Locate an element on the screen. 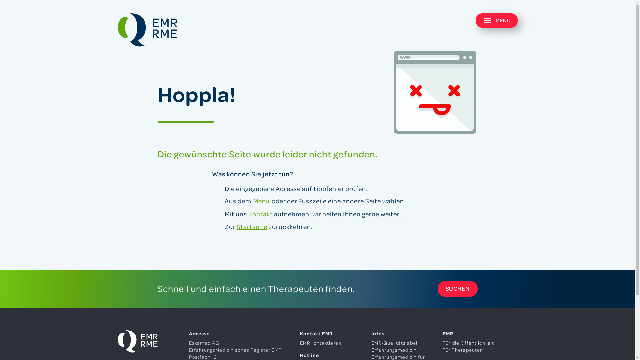 This screenshot has height=360, width=640. MENU is located at coordinates (497, 21).